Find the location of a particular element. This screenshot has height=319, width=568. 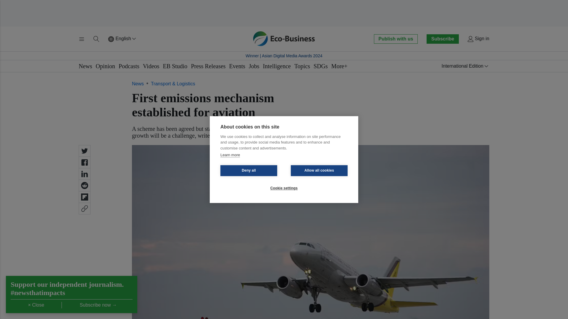

News is located at coordinates (85, 66).